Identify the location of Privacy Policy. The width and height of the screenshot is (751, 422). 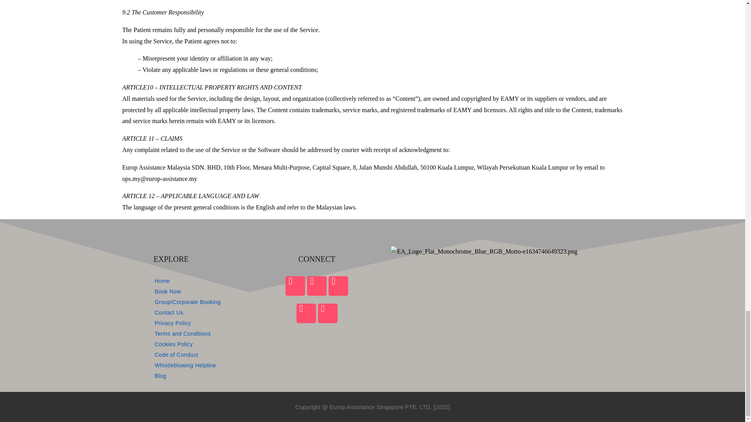
(205, 323).